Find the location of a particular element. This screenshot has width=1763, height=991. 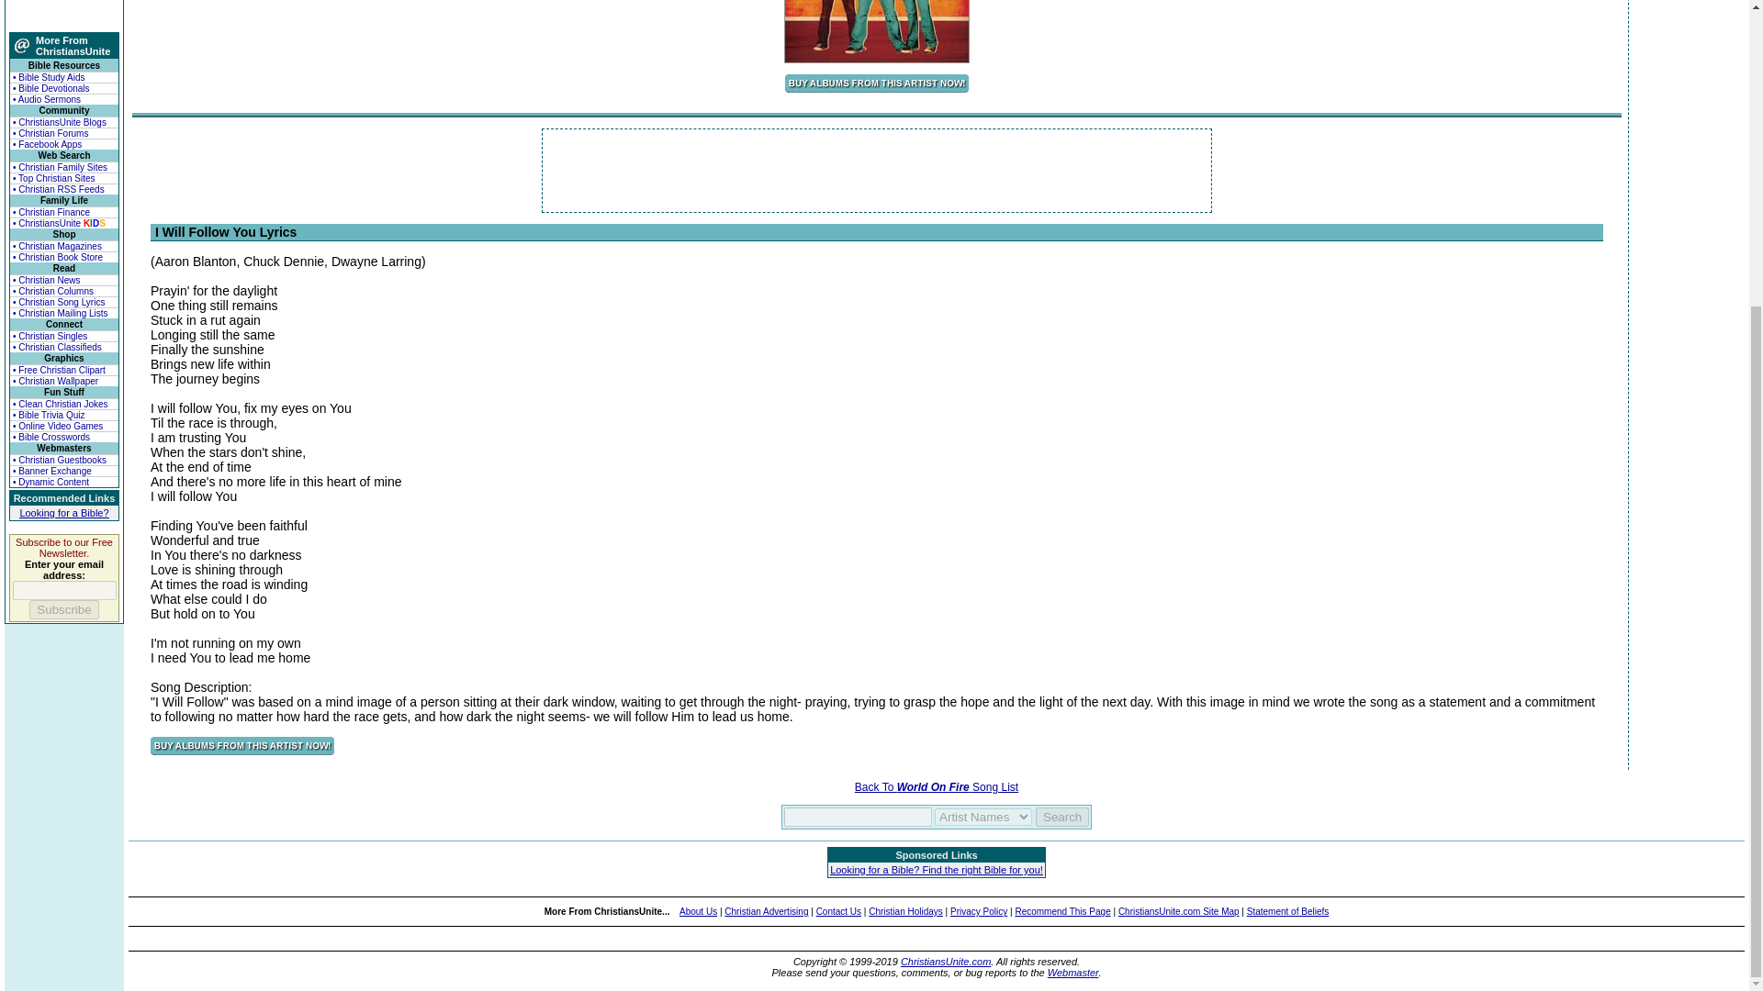

Search is located at coordinates (1062, 817).